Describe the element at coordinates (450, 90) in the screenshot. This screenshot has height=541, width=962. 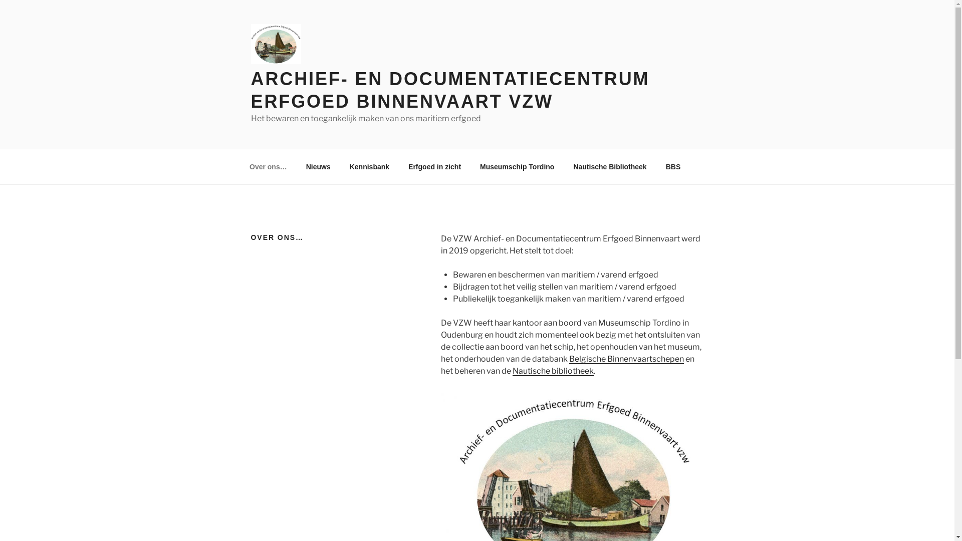
I see `ARCHIEF- EN DOCUMENTATIECENTRUM ERFGOED BINNENVAART VZW` at that location.